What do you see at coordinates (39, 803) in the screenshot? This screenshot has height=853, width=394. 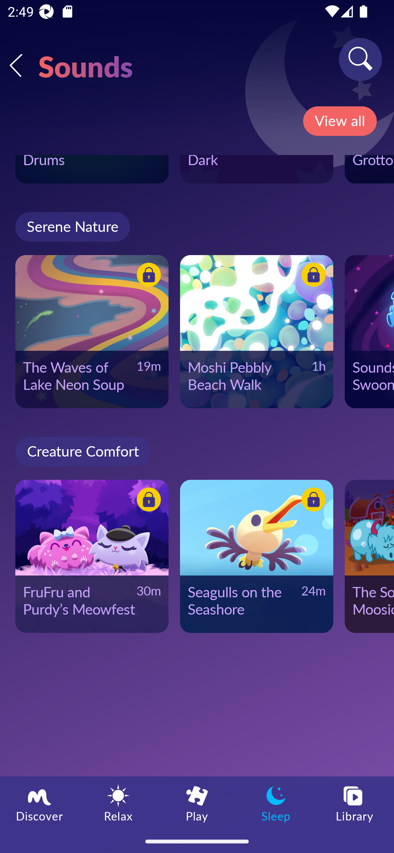 I see `Discover` at bounding box center [39, 803].